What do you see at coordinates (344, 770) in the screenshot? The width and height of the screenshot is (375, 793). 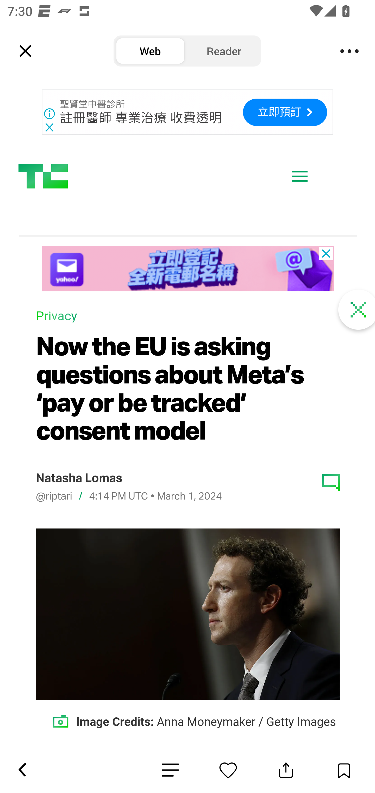 I see `Save Button` at bounding box center [344, 770].